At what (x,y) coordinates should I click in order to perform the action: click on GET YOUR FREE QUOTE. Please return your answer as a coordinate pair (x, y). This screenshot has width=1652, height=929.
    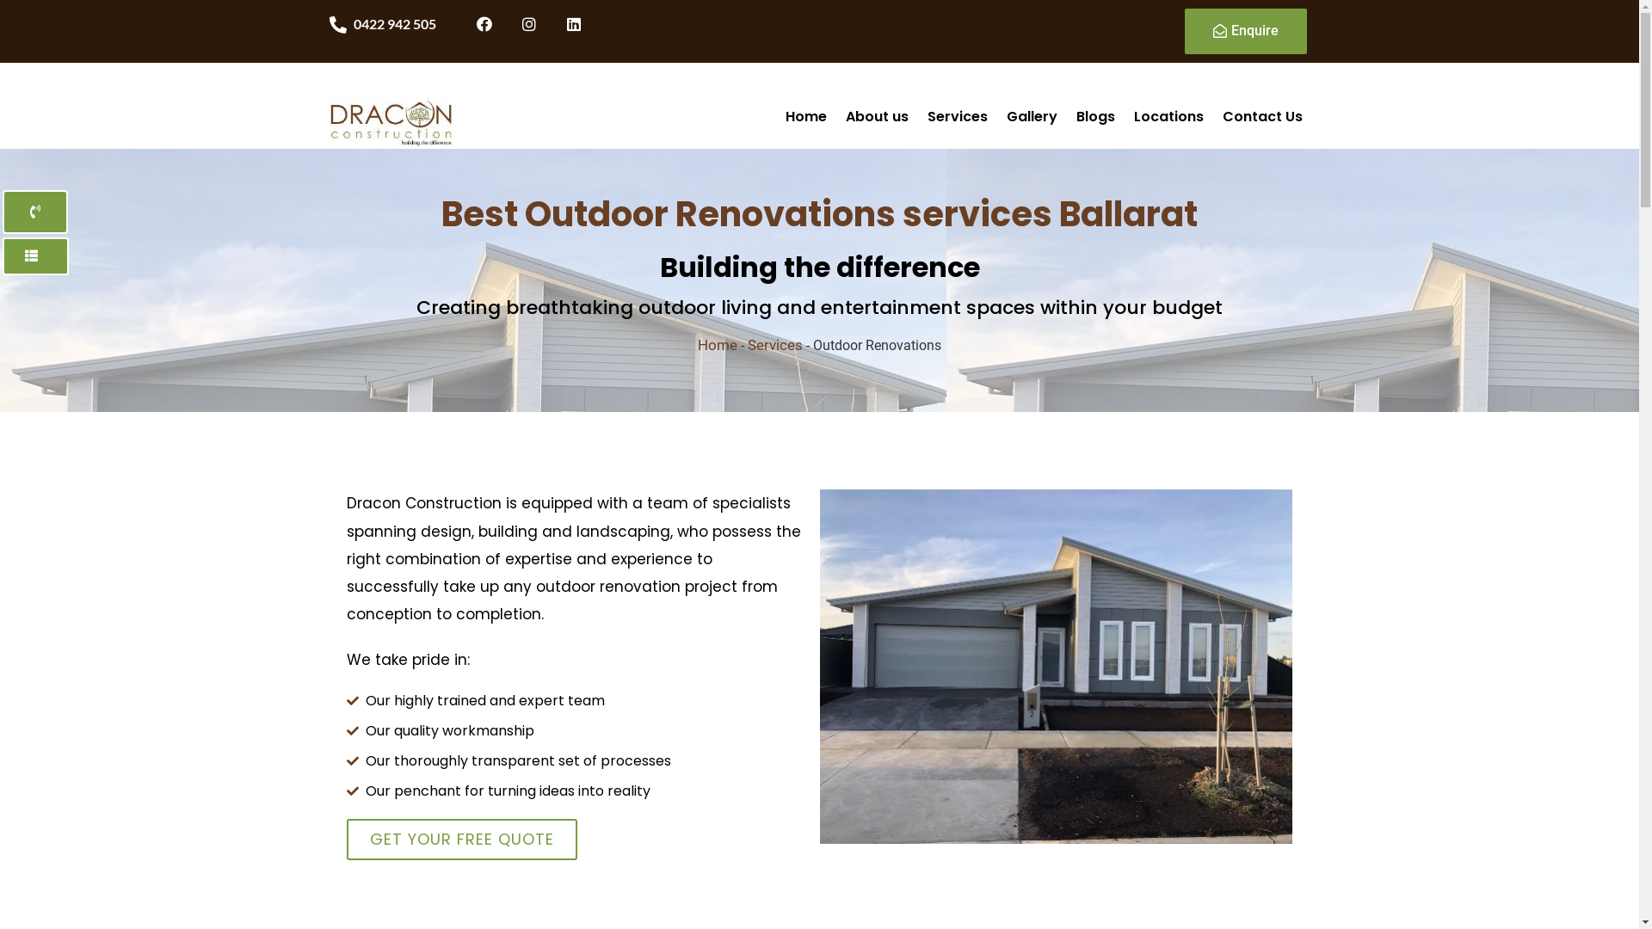
    Looking at the image, I should click on (461, 840).